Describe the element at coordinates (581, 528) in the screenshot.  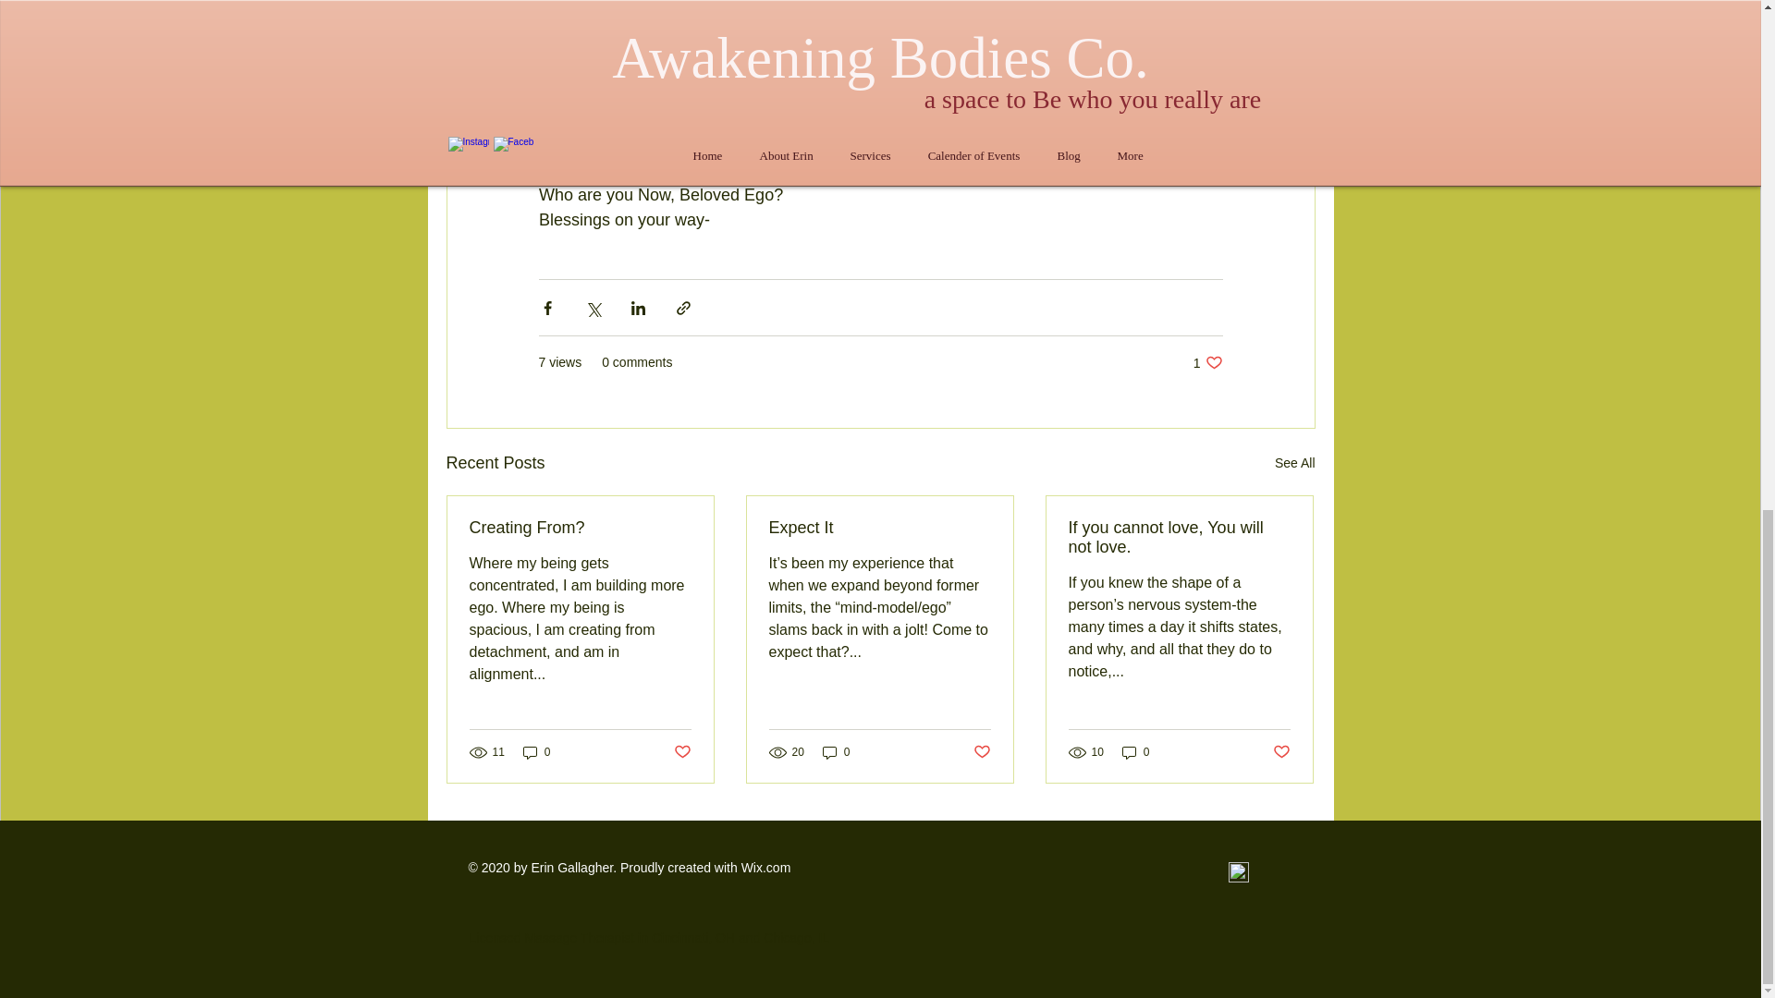
I see `Creating From?` at that location.